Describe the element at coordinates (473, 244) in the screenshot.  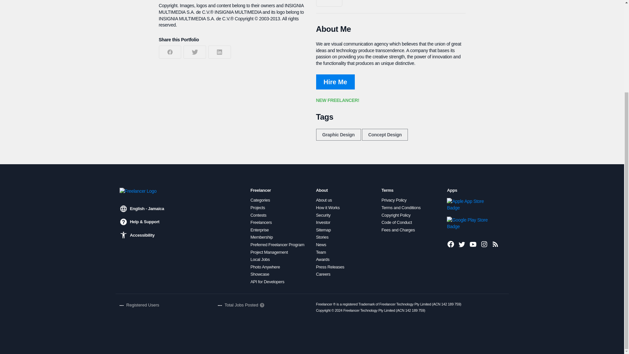
I see `Freelancer on Youtube` at that location.